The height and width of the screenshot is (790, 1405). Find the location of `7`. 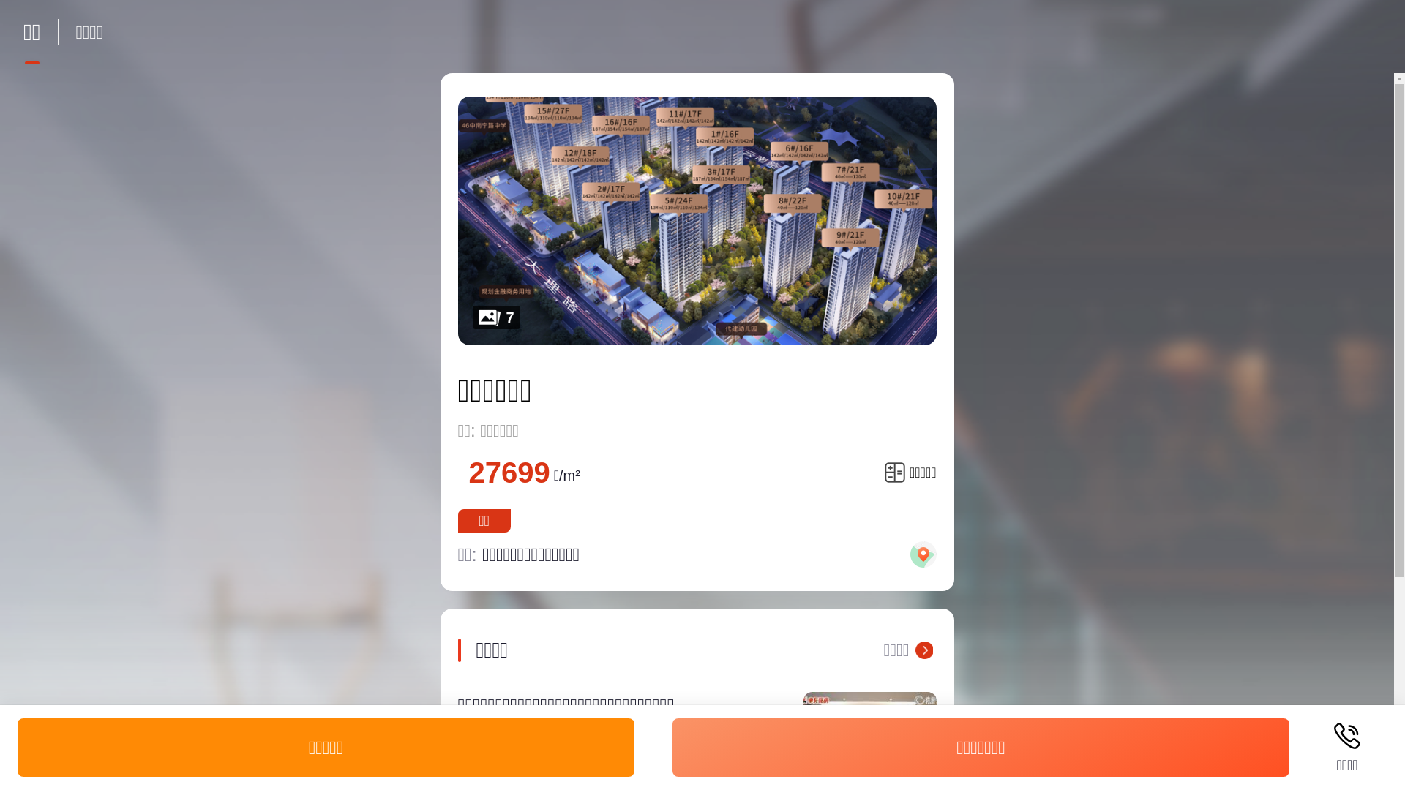

7 is located at coordinates (697, 221).